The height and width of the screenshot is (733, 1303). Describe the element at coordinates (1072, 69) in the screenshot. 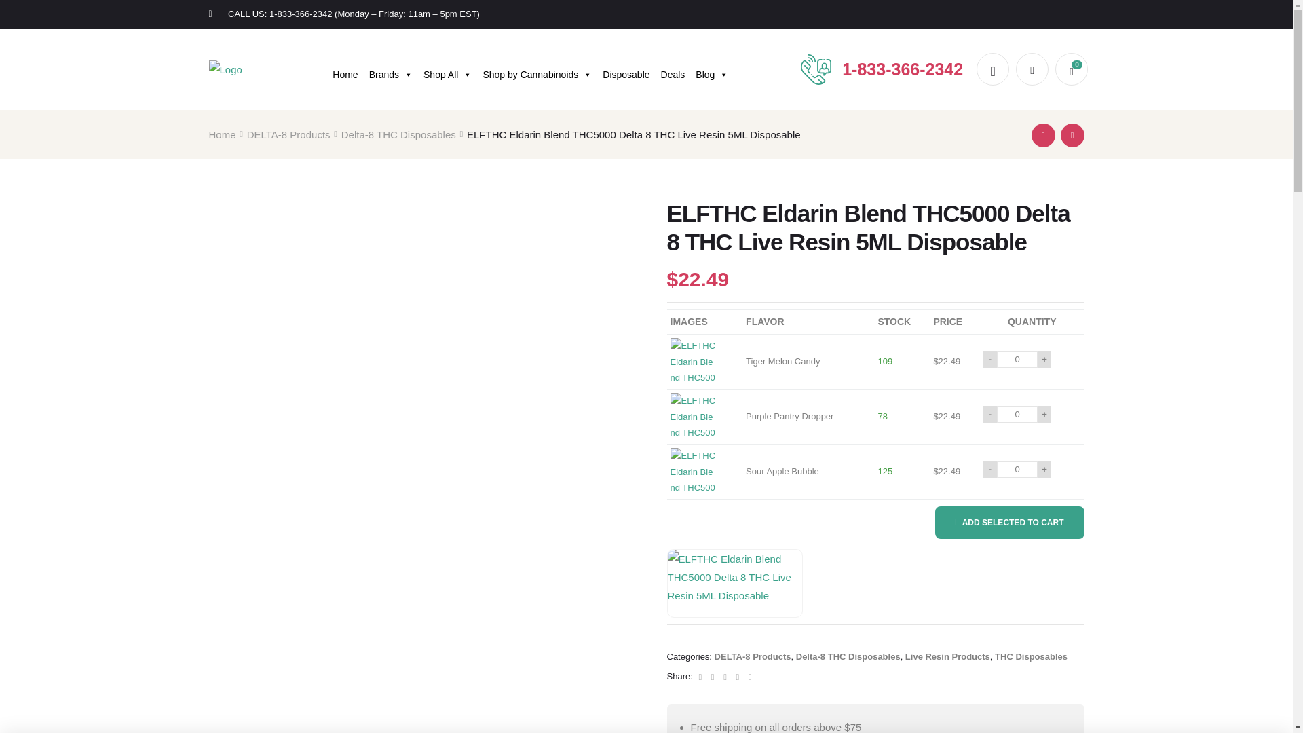

I see `View your shopping cart` at that location.